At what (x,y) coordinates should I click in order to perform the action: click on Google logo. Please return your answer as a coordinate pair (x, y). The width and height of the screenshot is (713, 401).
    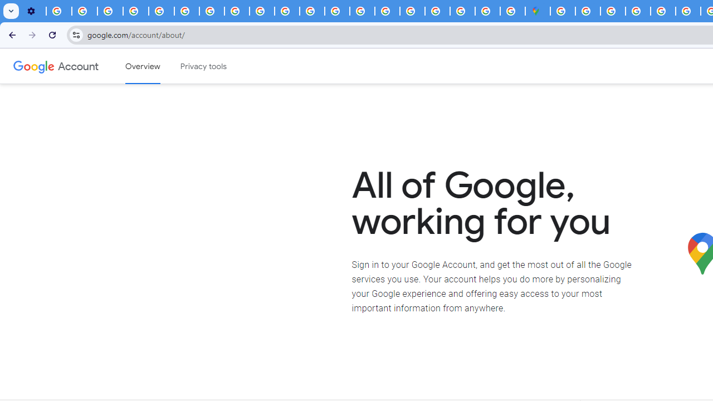
    Looking at the image, I should click on (34, 66).